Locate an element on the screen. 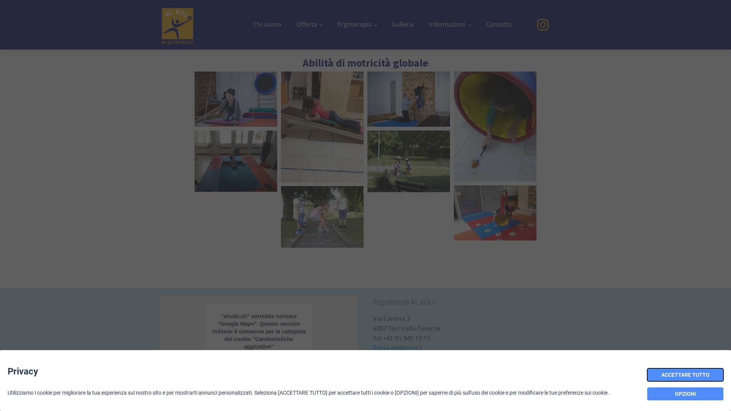 The width and height of the screenshot is (731, 411). Offerta is located at coordinates (310, 25).